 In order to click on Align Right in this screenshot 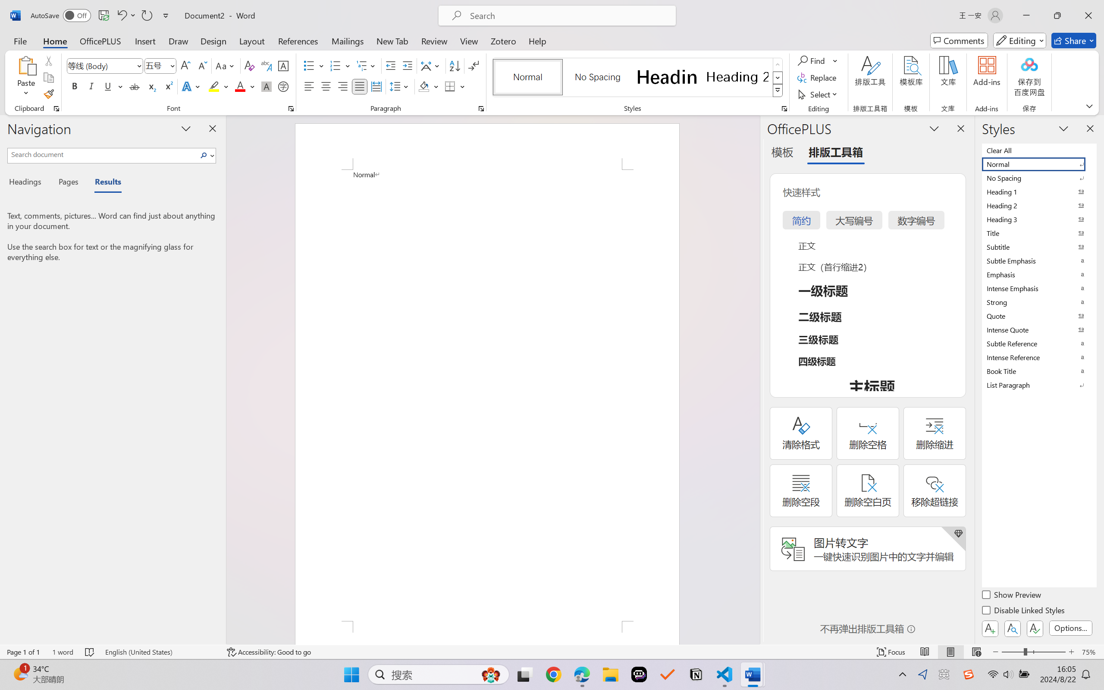, I will do `click(343, 86)`.